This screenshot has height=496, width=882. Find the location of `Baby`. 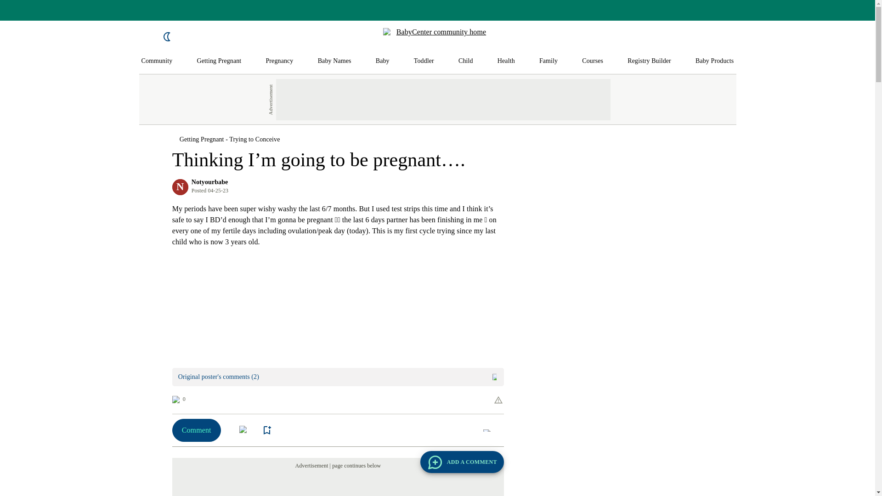

Baby is located at coordinates (382, 61).